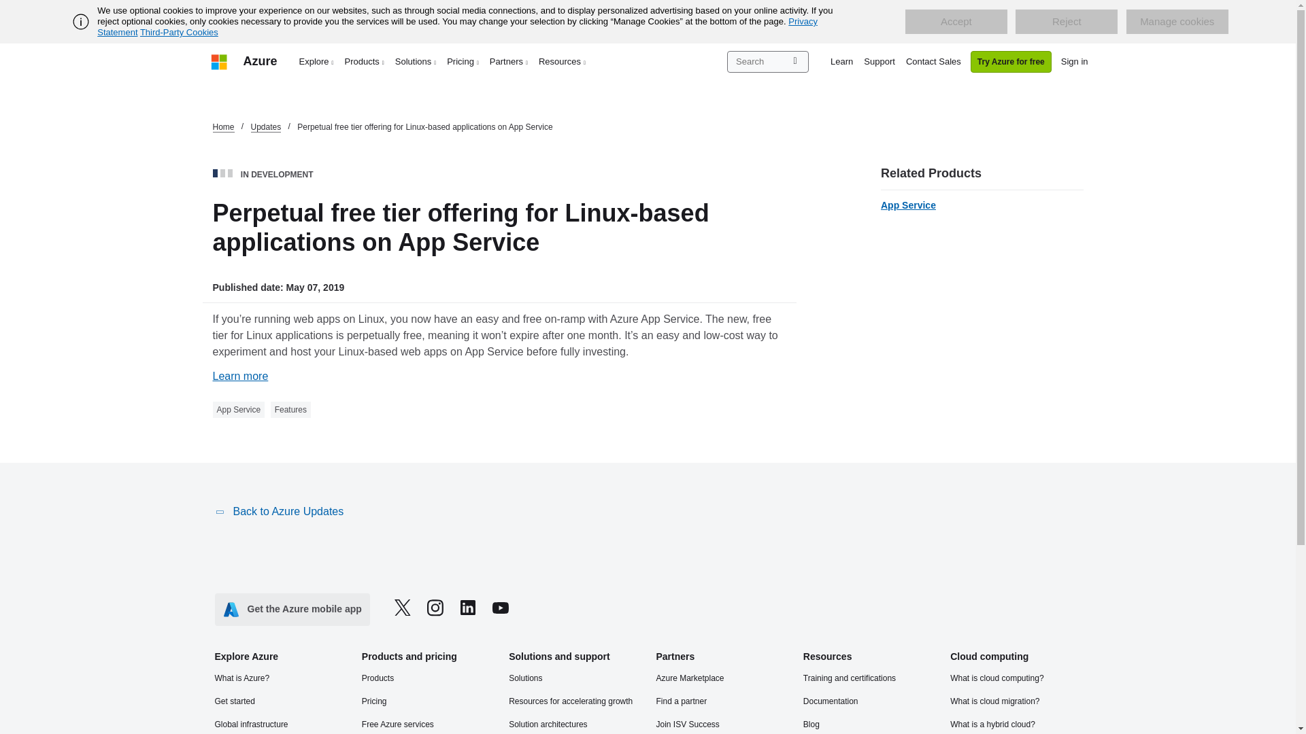  Describe the element at coordinates (1067, 22) in the screenshot. I see `Reject` at that location.